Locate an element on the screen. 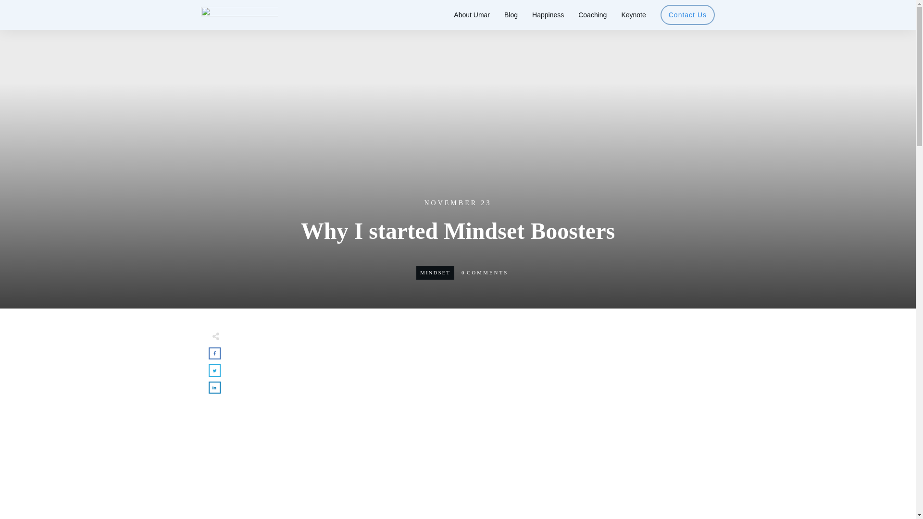 The height and width of the screenshot is (519, 923). Keynote is located at coordinates (633, 15).